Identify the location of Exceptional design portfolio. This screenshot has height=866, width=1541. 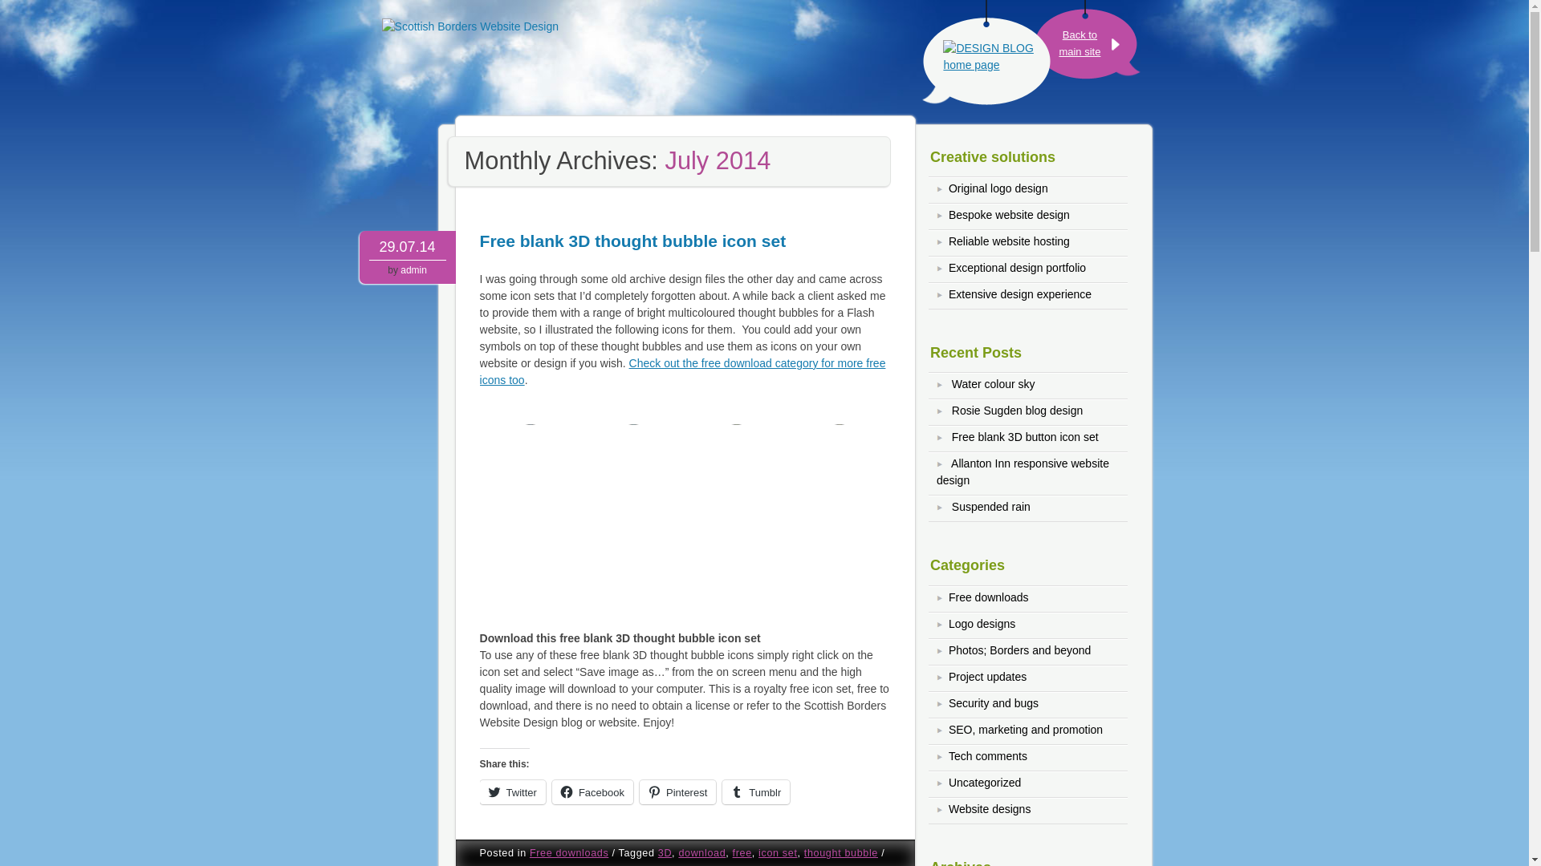
(512, 791).